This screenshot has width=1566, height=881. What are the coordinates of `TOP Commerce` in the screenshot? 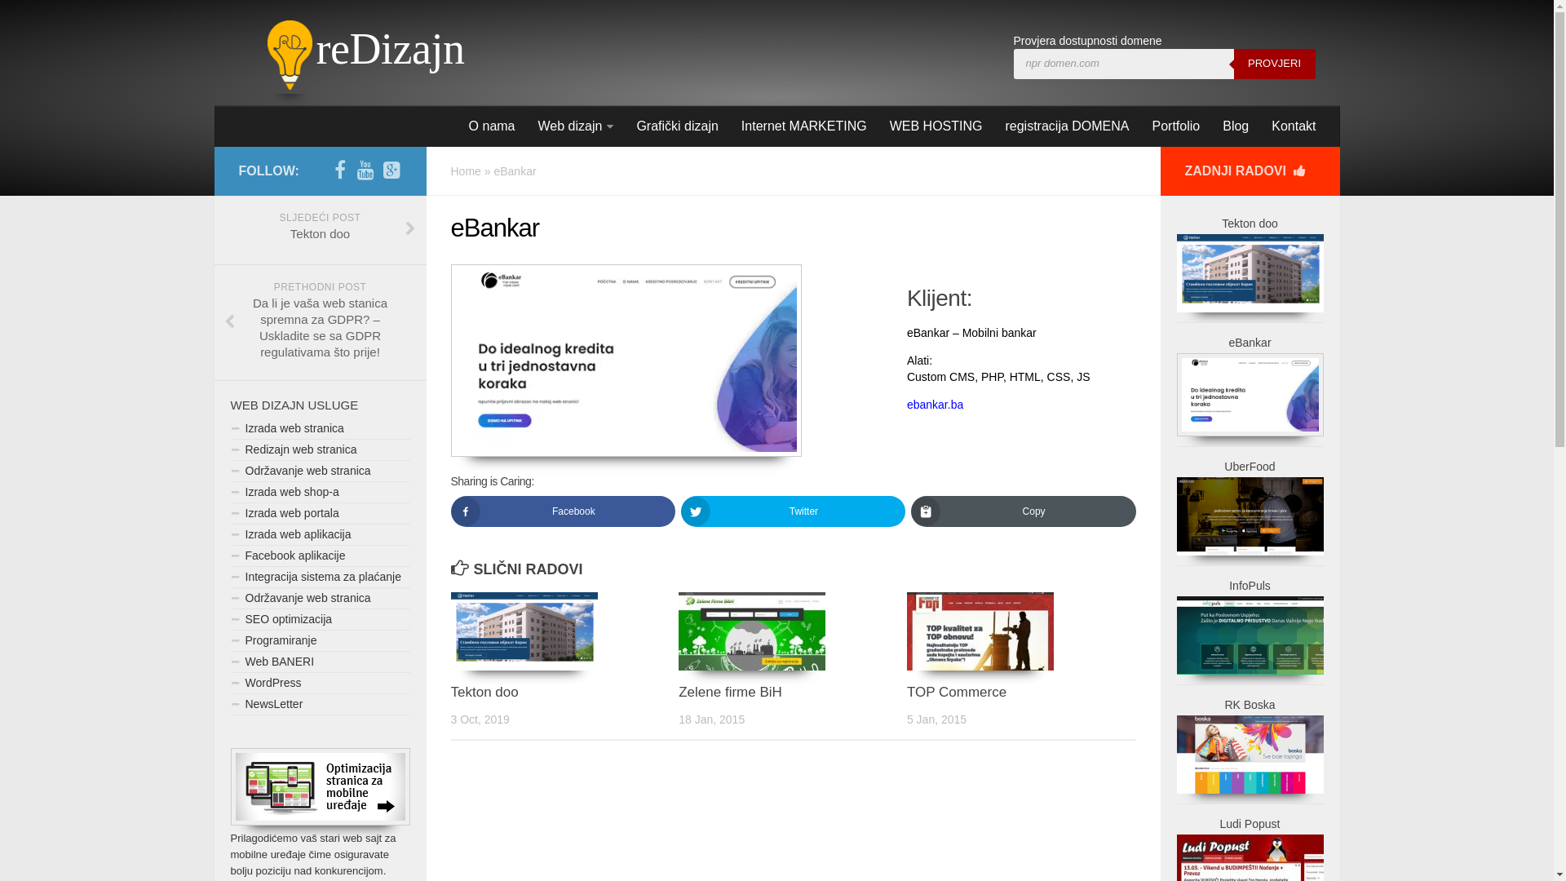 It's located at (1021, 631).